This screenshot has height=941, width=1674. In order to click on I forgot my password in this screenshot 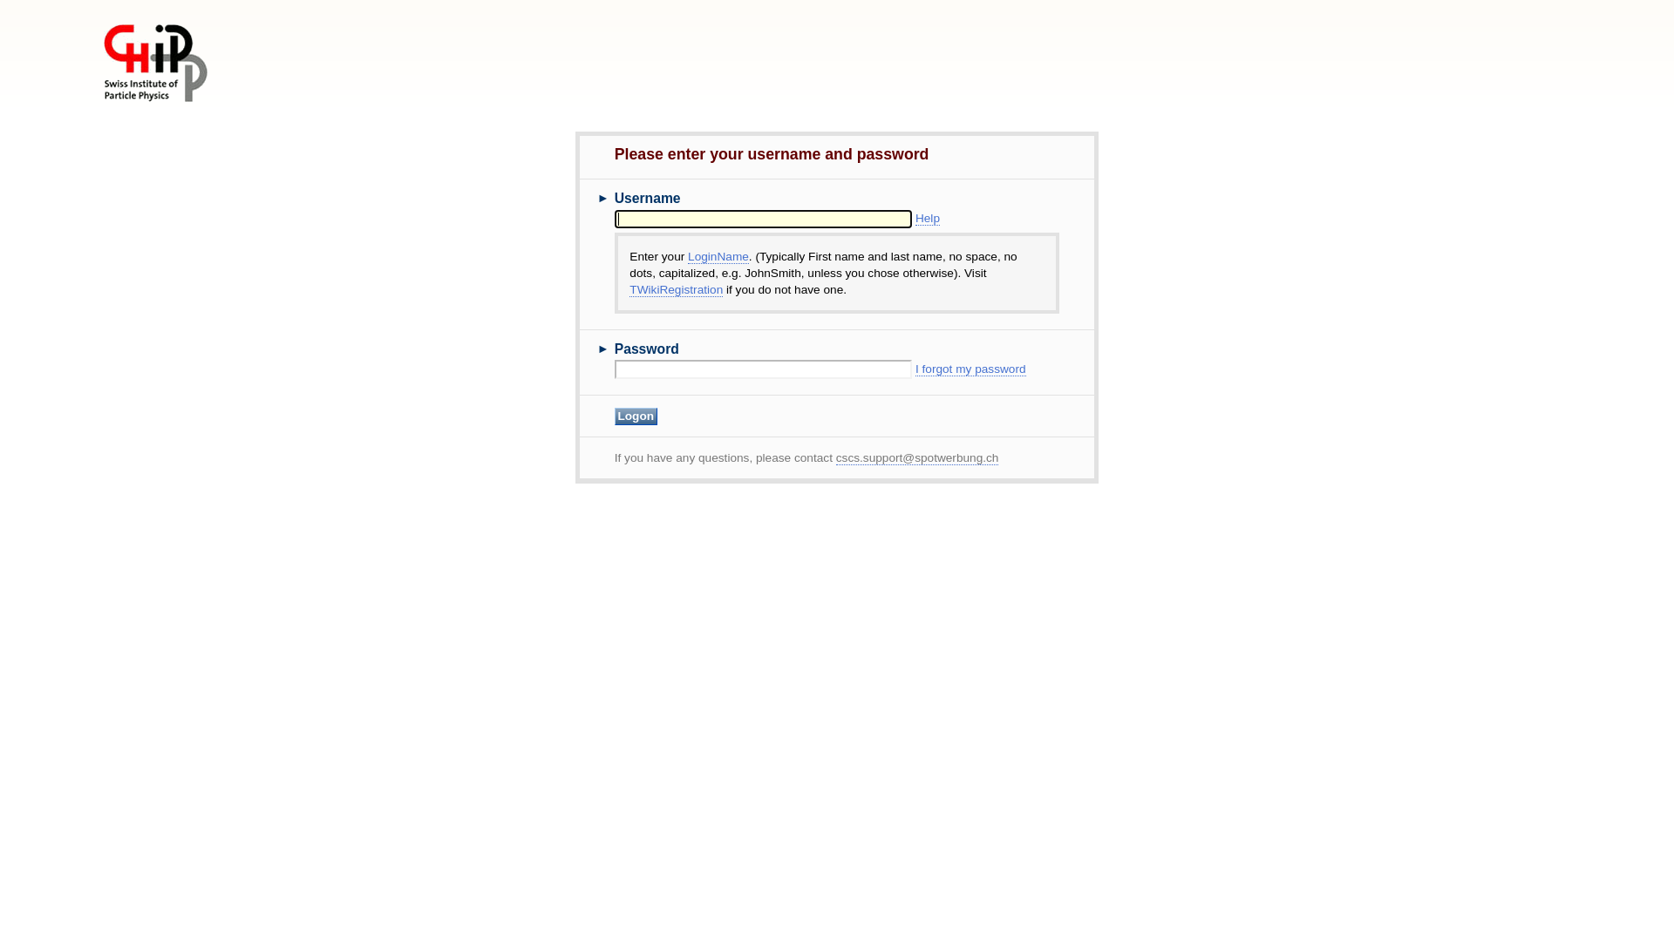, I will do `click(971, 369)`.